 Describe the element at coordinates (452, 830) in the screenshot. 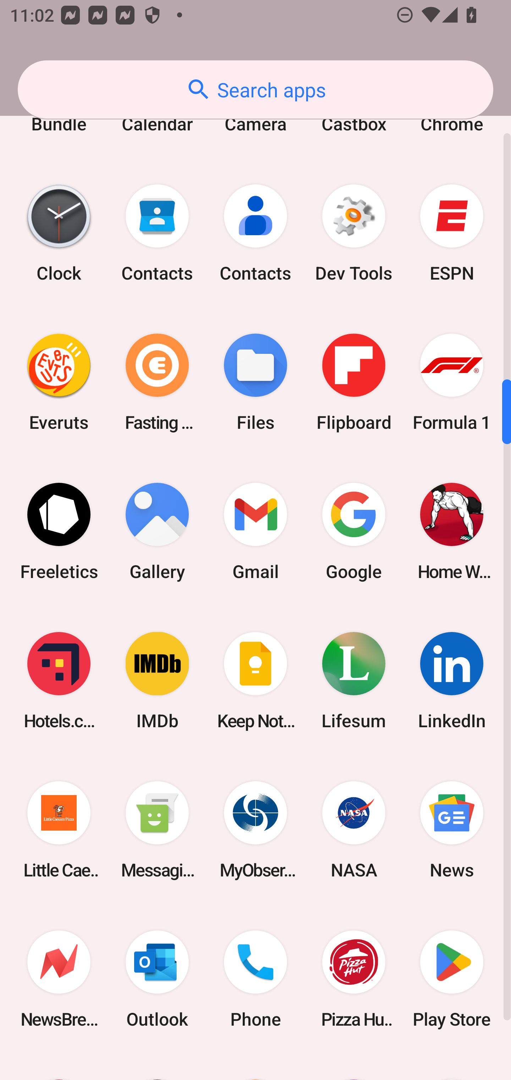

I see `News` at that location.